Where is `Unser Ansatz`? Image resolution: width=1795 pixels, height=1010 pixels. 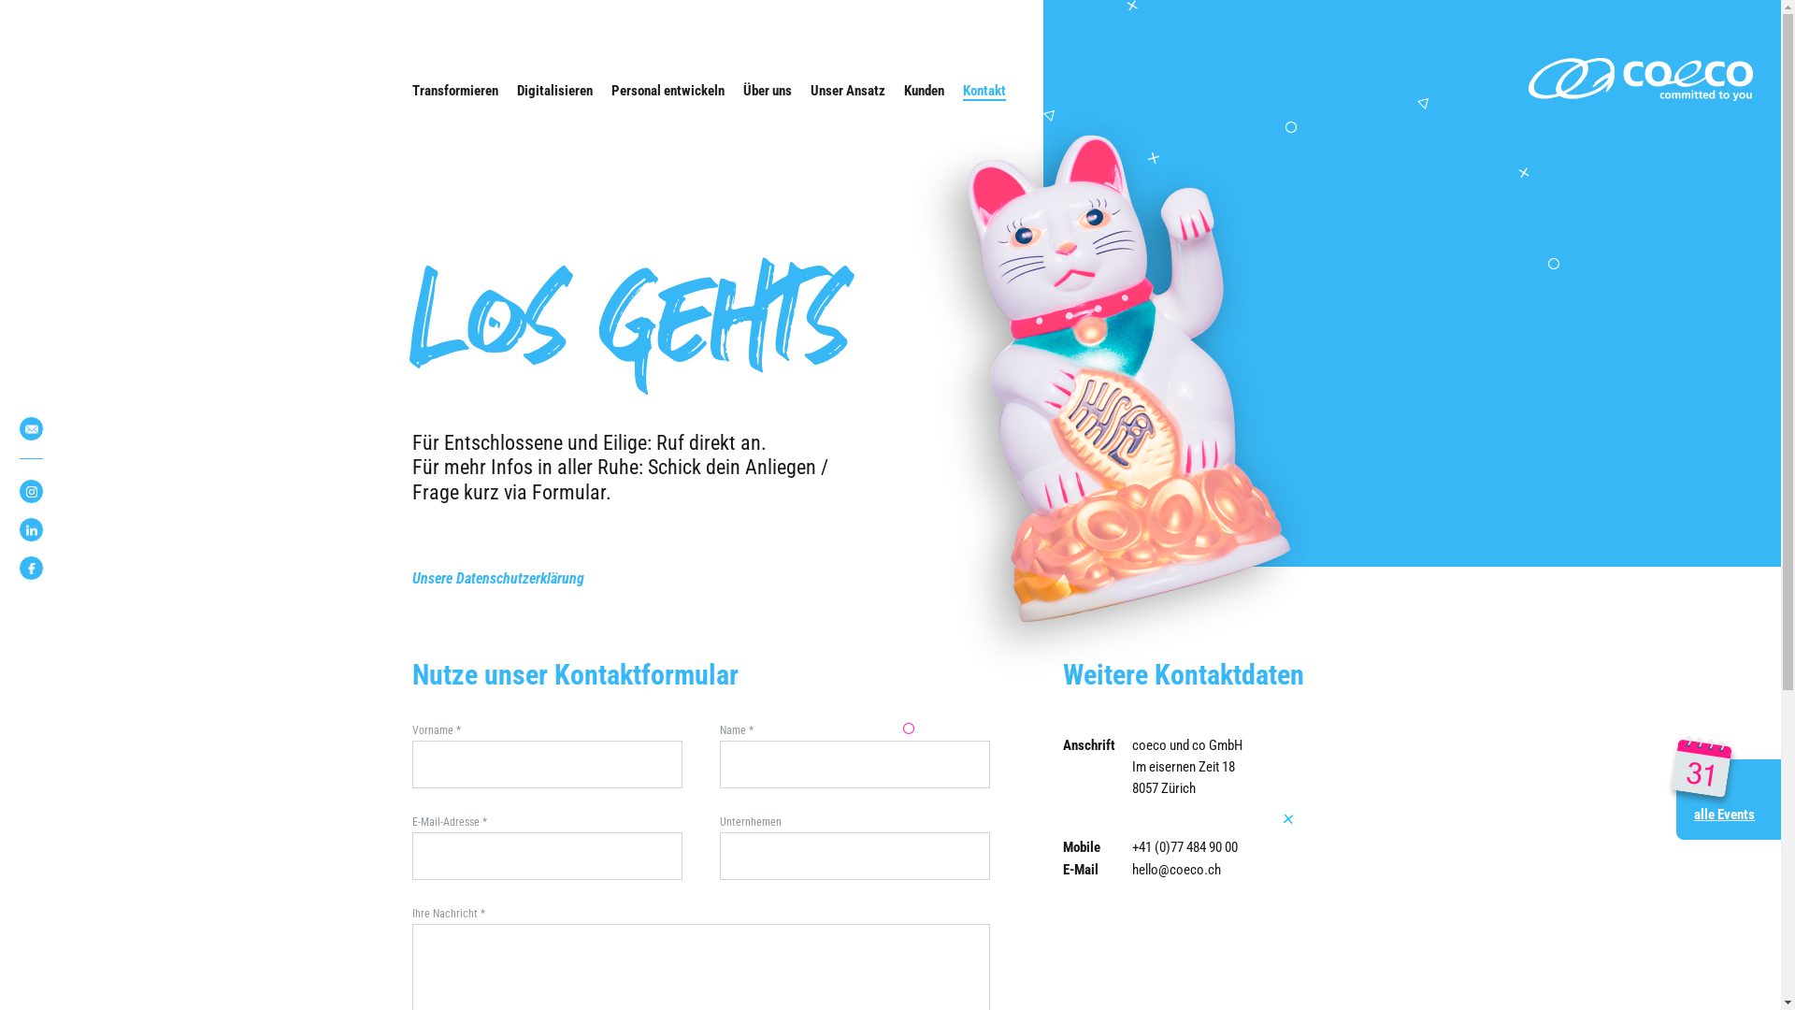
Unser Ansatz is located at coordinates (847, 92).